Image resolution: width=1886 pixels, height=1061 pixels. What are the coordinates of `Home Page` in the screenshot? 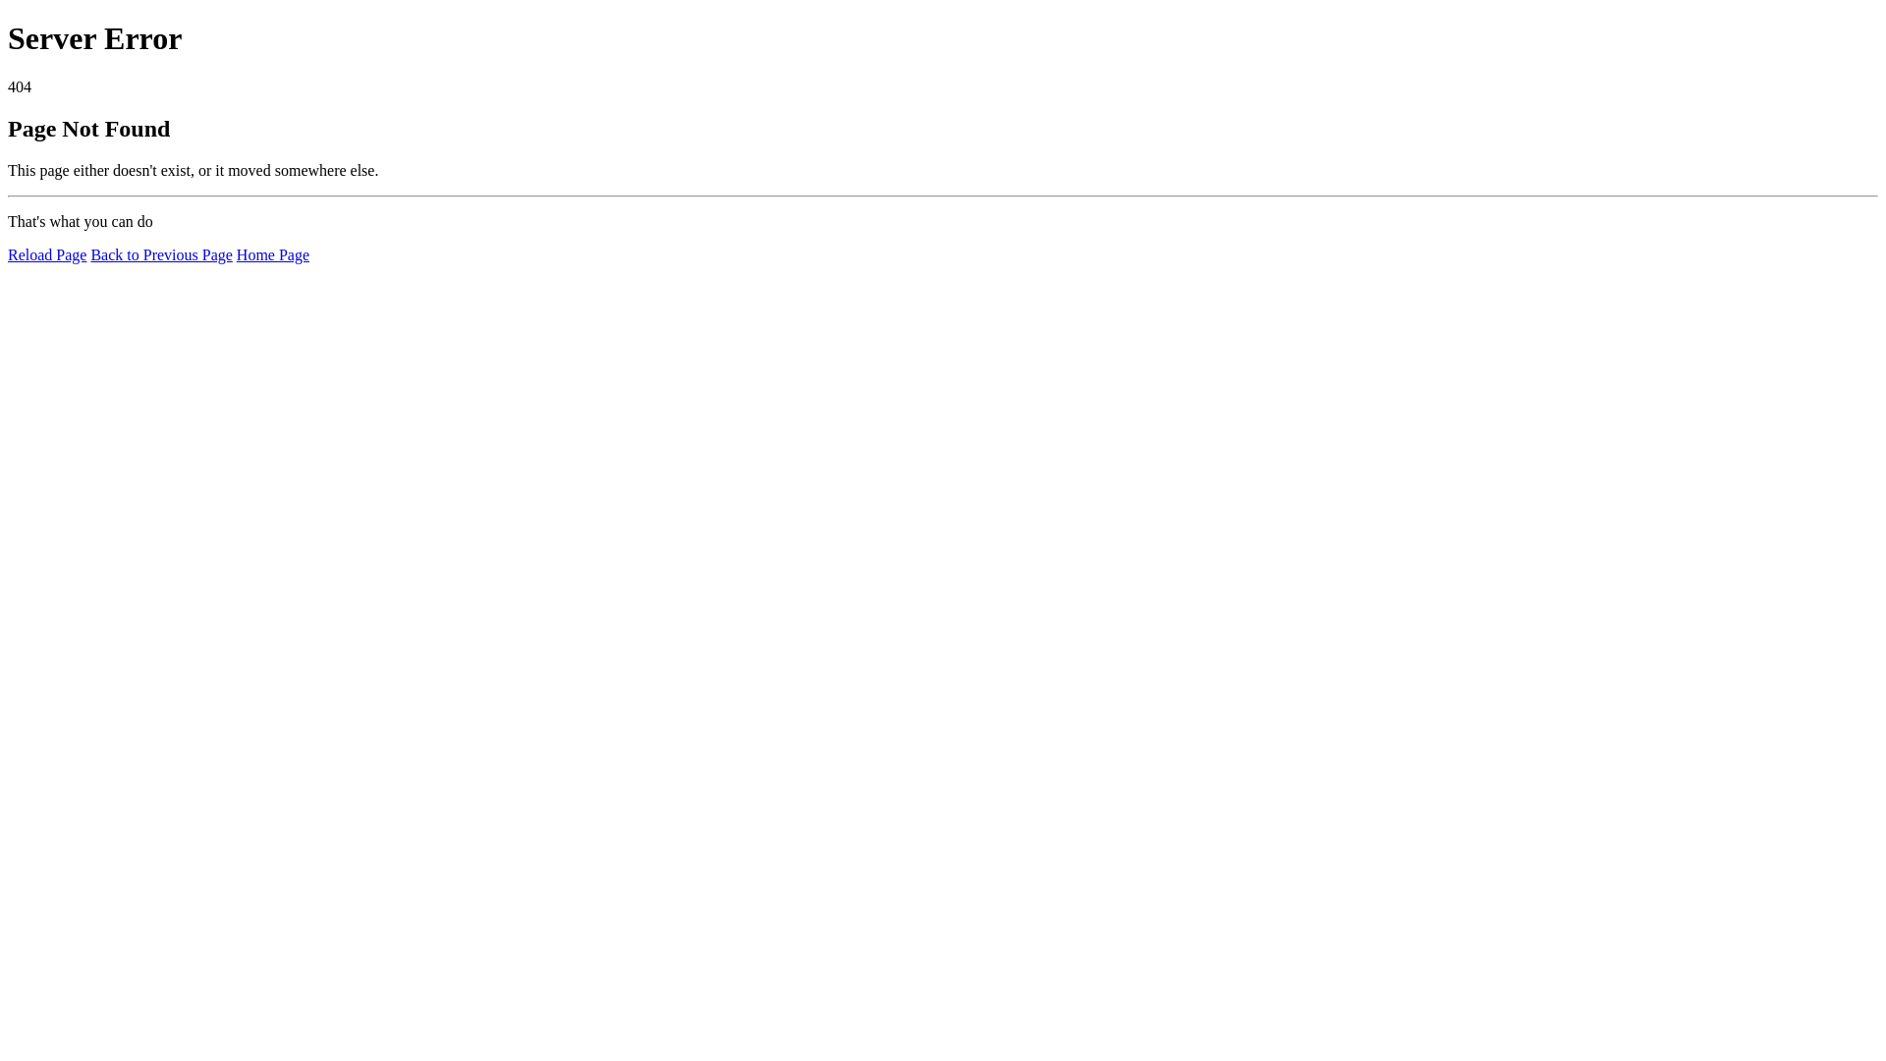 It's located at (273, 255).